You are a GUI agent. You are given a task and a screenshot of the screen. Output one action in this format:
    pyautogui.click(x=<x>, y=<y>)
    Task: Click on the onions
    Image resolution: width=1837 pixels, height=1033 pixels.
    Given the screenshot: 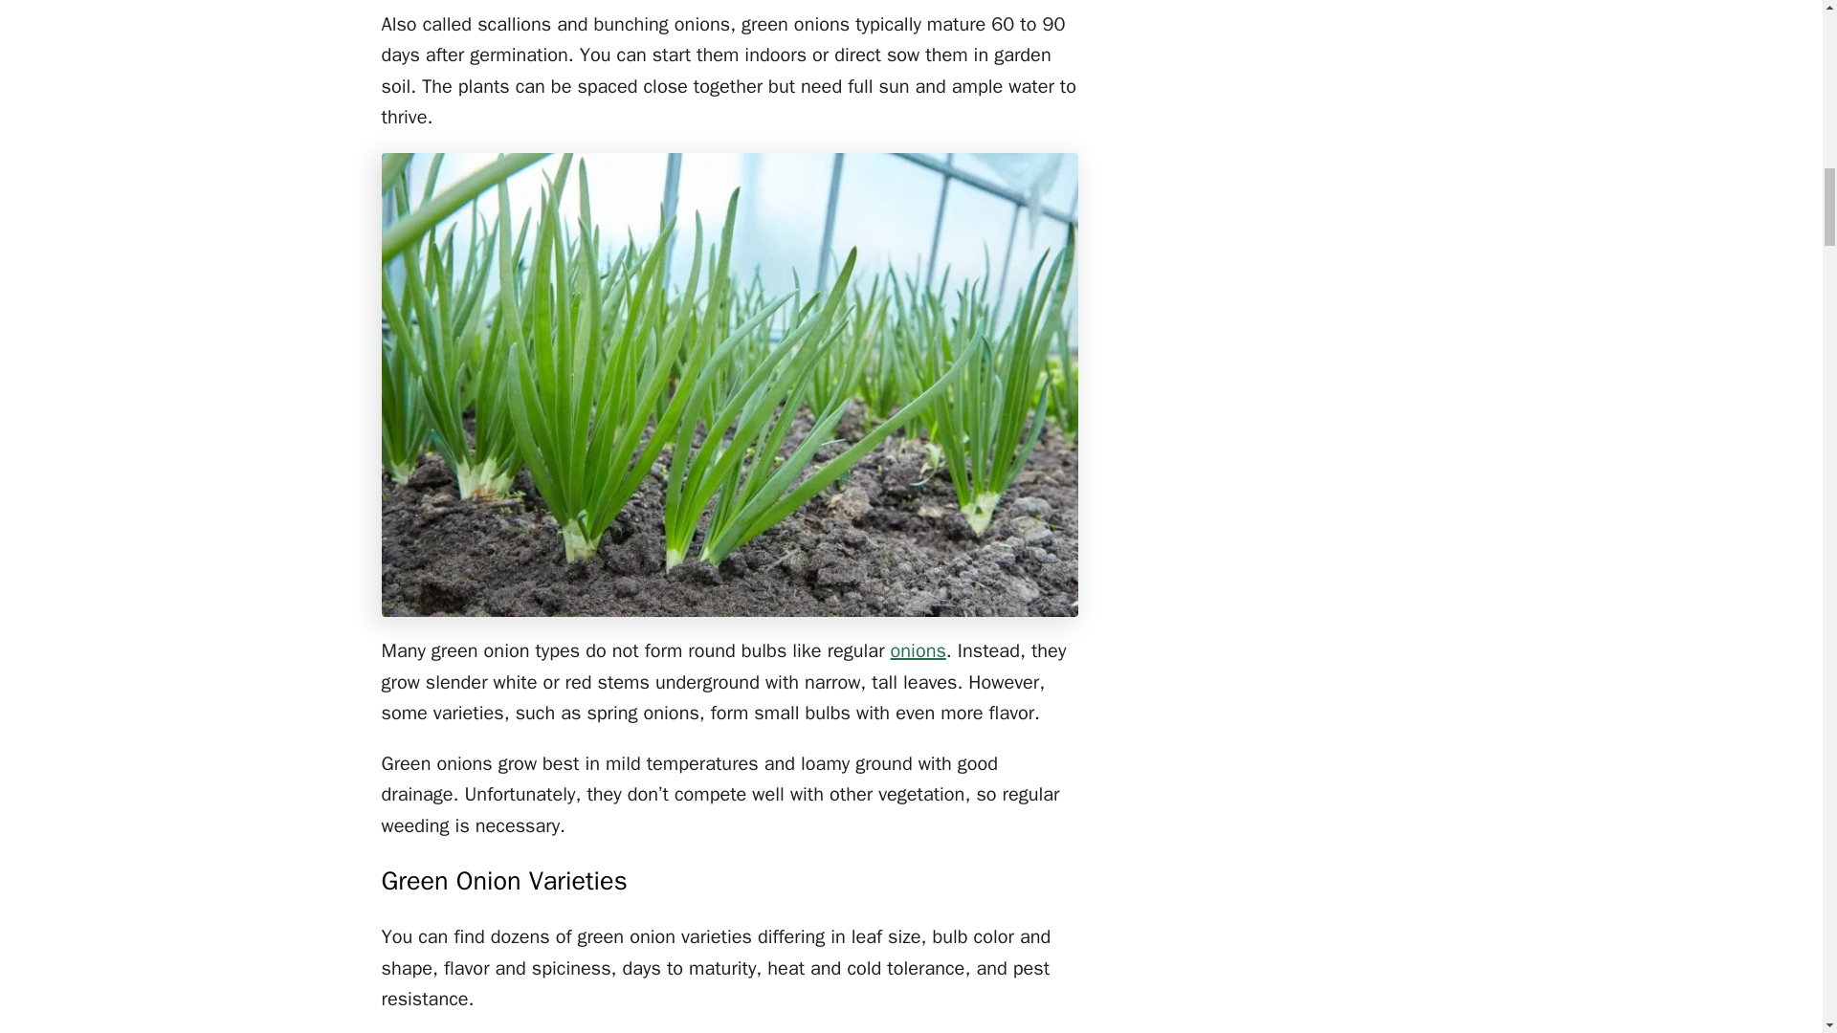 What is the action you would take?
    pyautogui.click(x=918, y=650)
    